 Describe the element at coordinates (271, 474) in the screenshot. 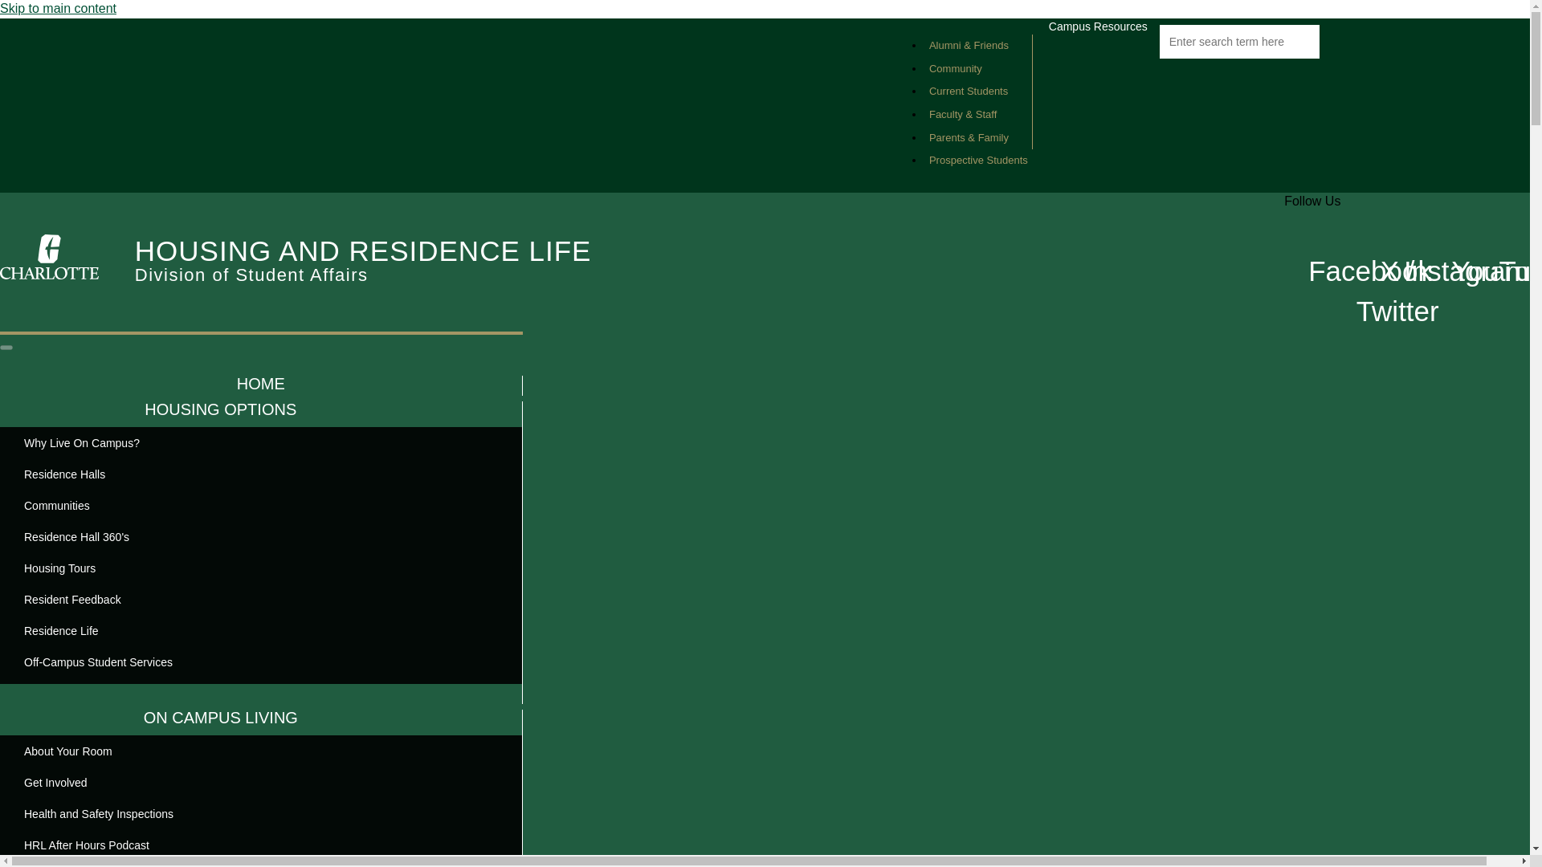

I see `Residence Halls` at that location.